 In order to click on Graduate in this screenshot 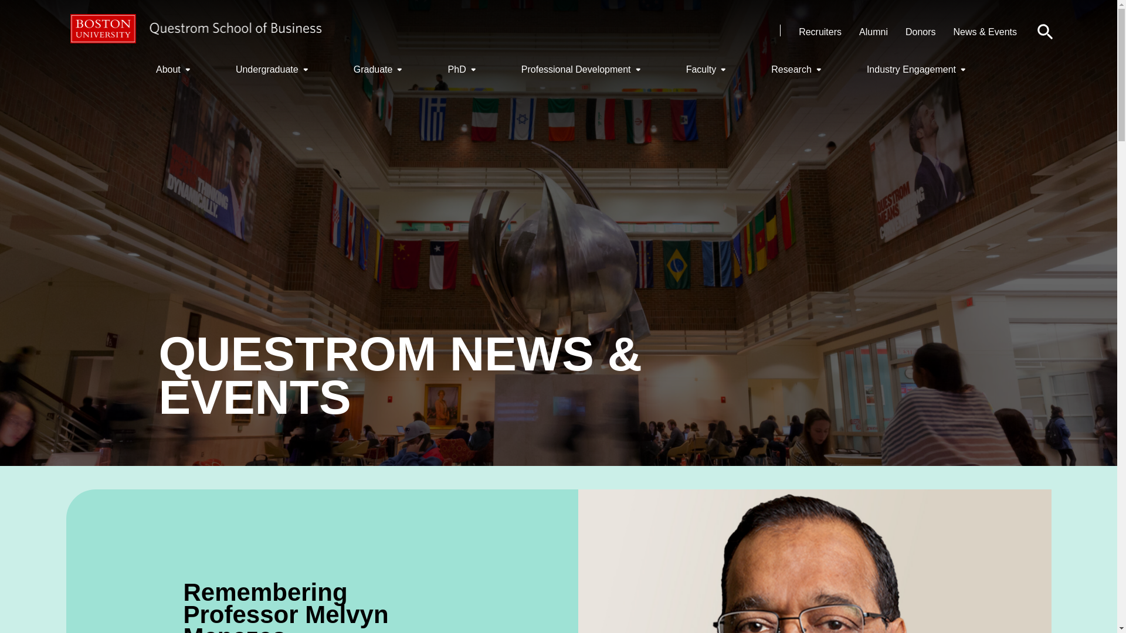, I will do `click(380, 69)`.